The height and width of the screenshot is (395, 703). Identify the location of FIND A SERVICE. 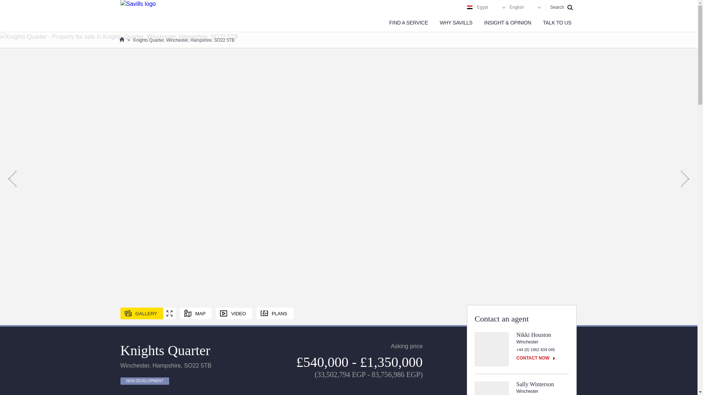
(408, 23).